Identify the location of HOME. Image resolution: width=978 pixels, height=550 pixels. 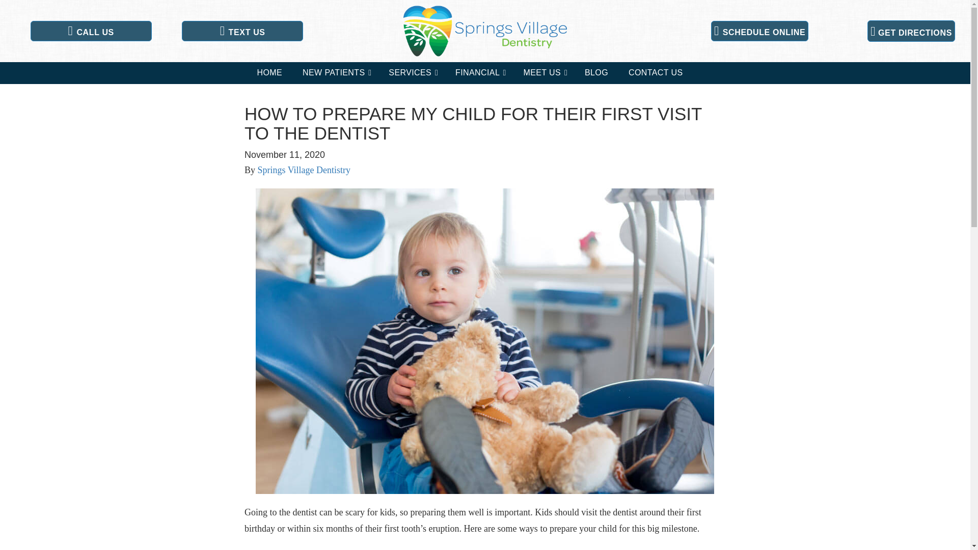
(269, 73).